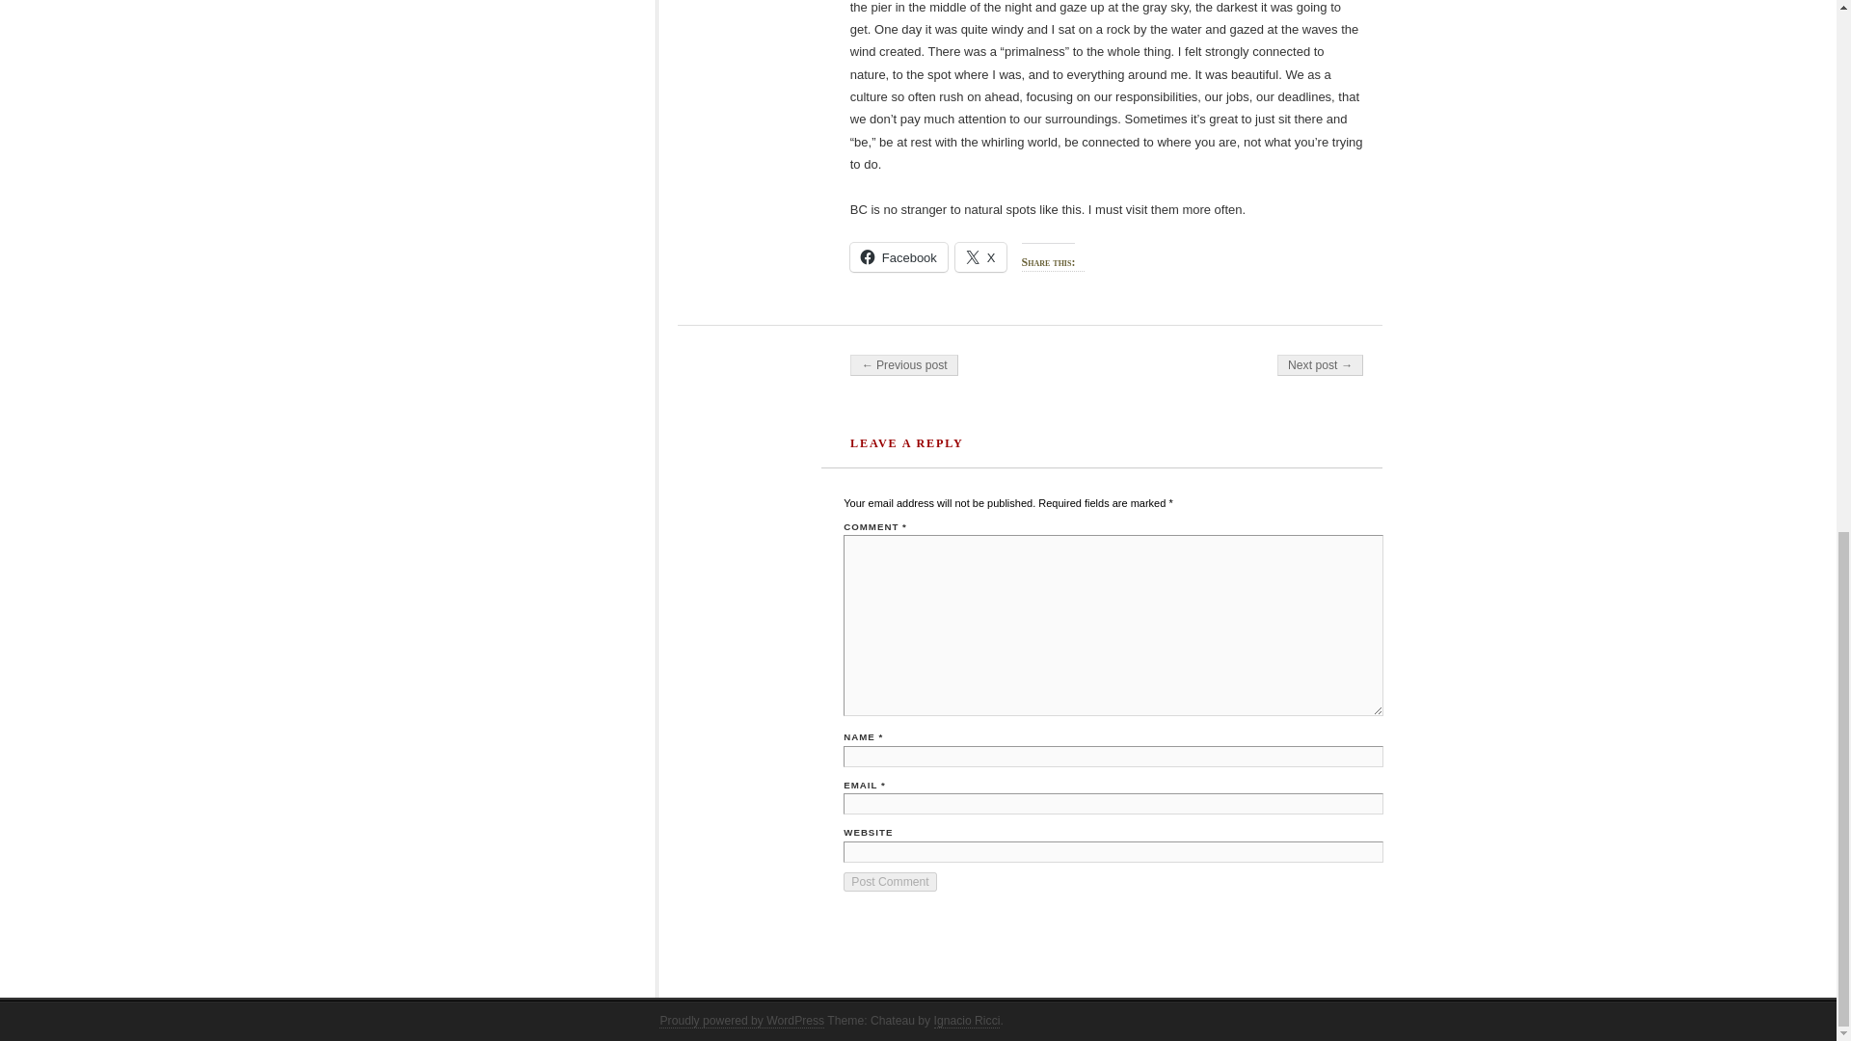  Describe the element at coordinates (968, 1021) in the screenshot. I see `Ignacio Ricci` at that location.